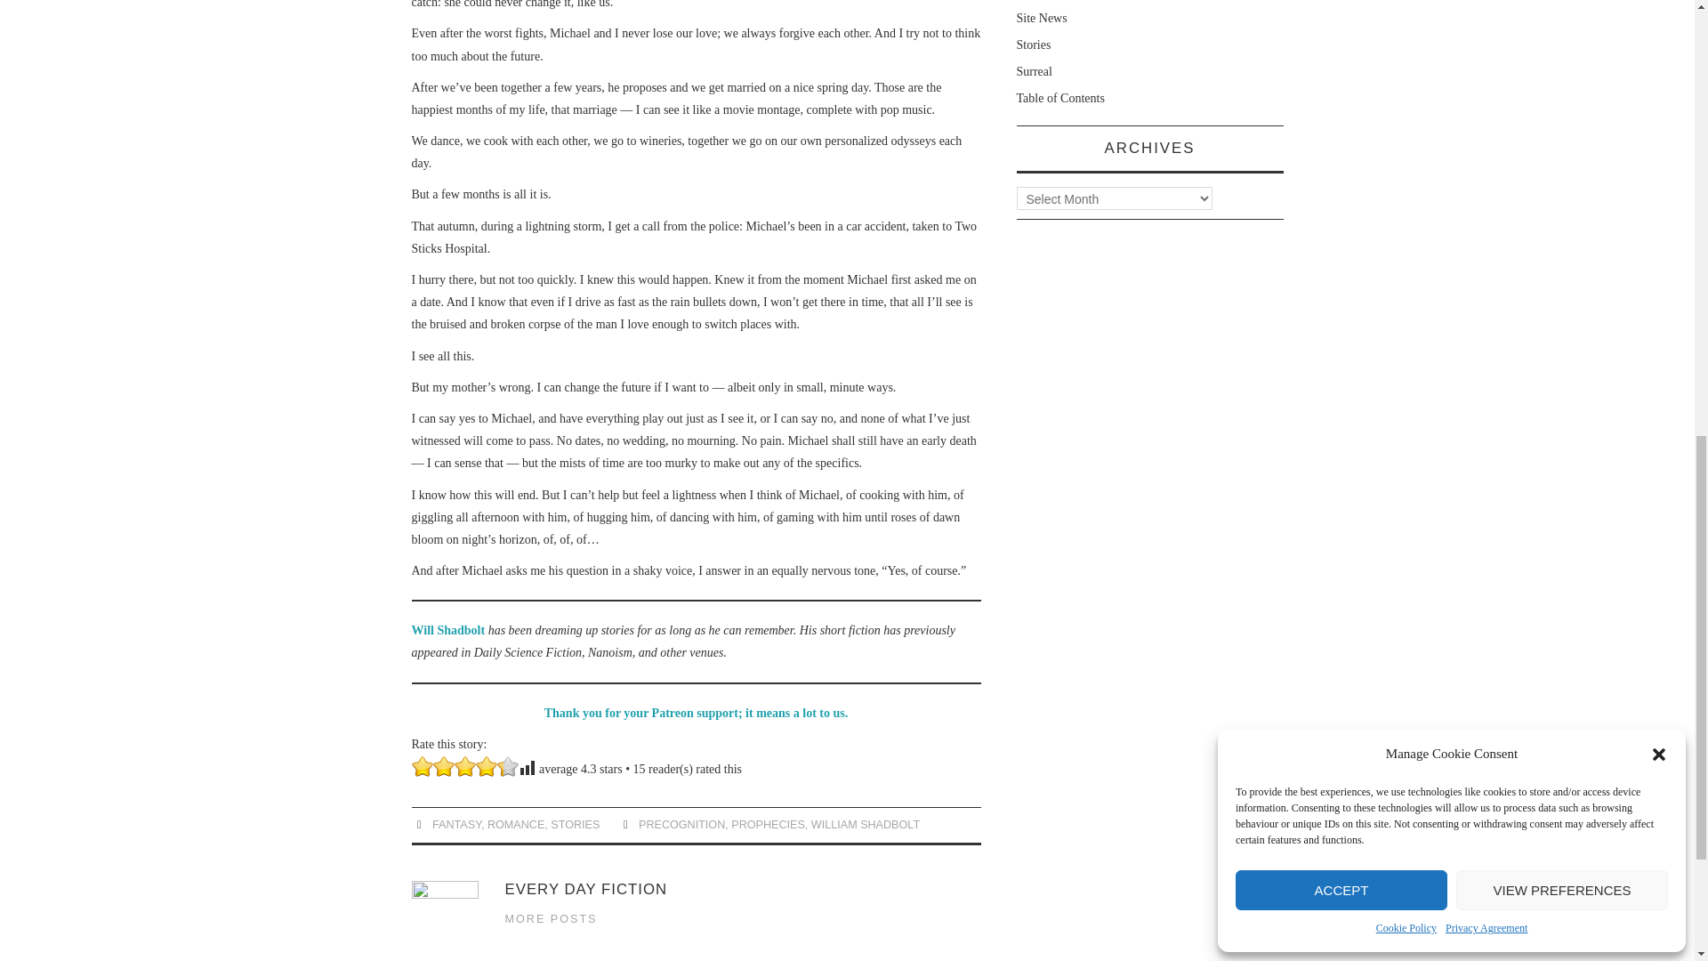 This screenshot has width=1708, height=961. What do you see at coordinates (575, 825) in the screenshot?
I see `STORIES` at bounding box center [575, 825].